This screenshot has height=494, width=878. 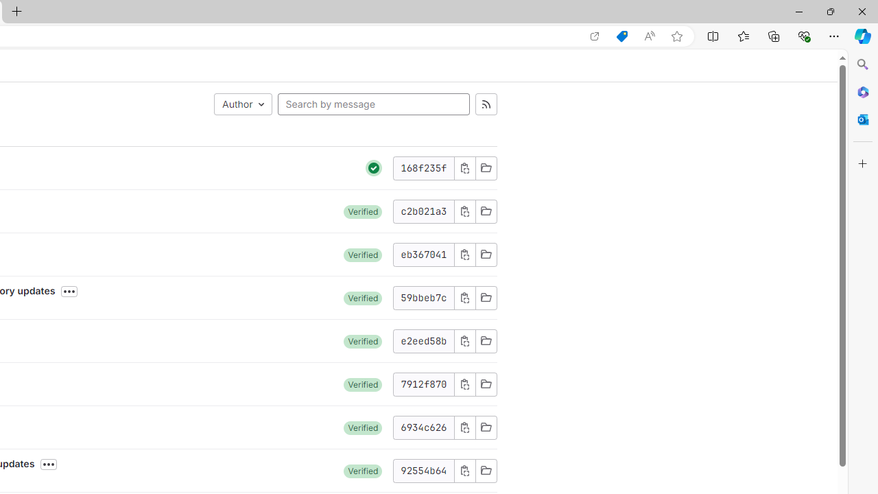 I want to click on Toggle commit description, so click(x=49, y=464).